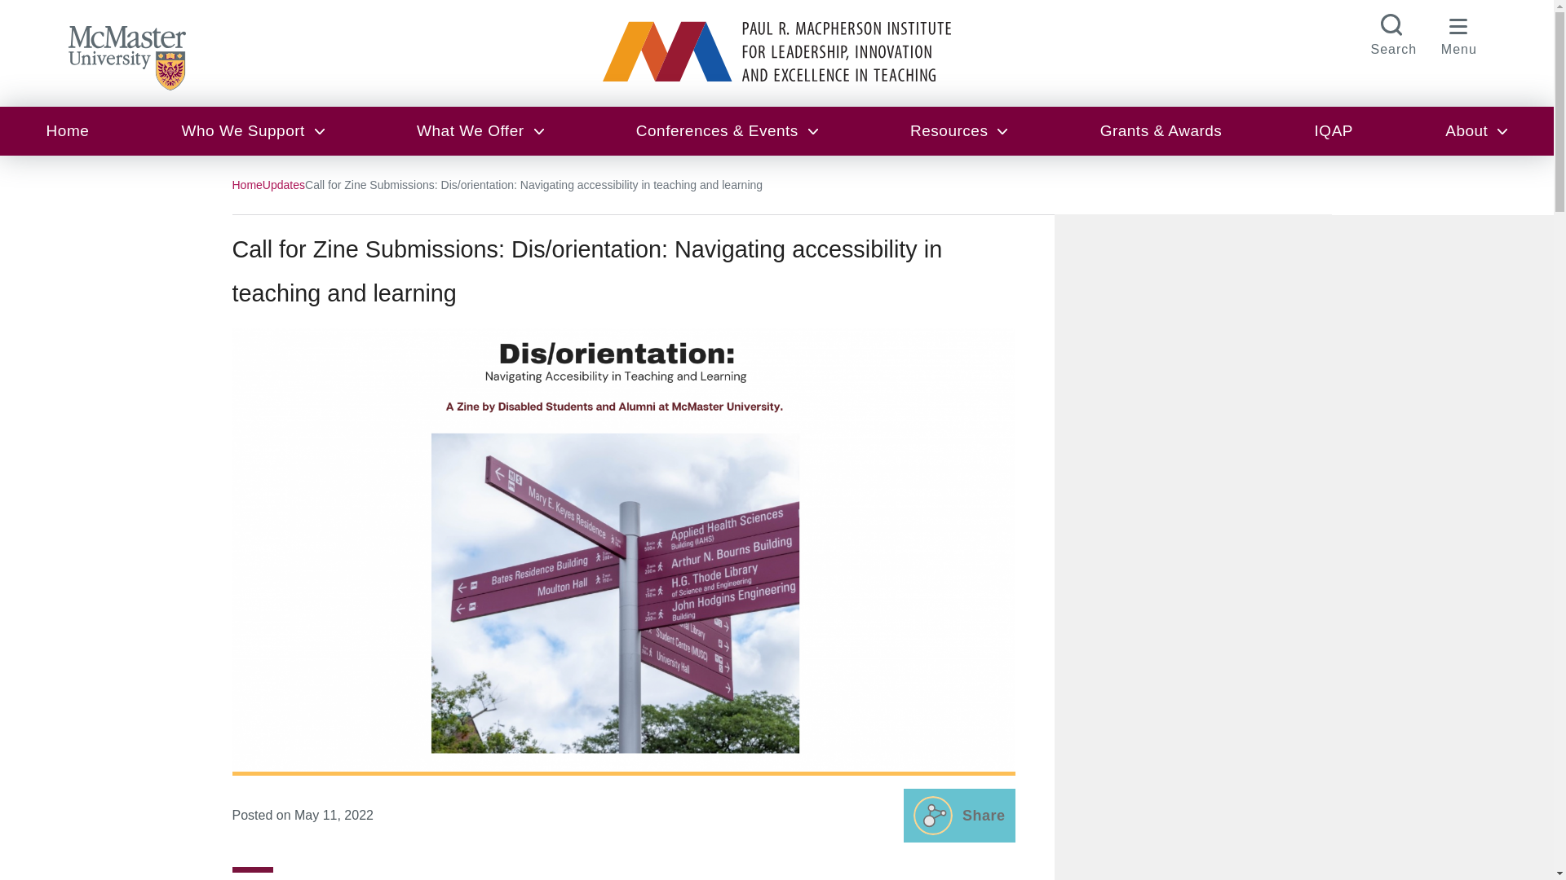 This screenshot has height=880, width=1566. What do you see at coordinates (959, 130) in the screenshot?
I see `Resources` at bounding box center [959, 130].